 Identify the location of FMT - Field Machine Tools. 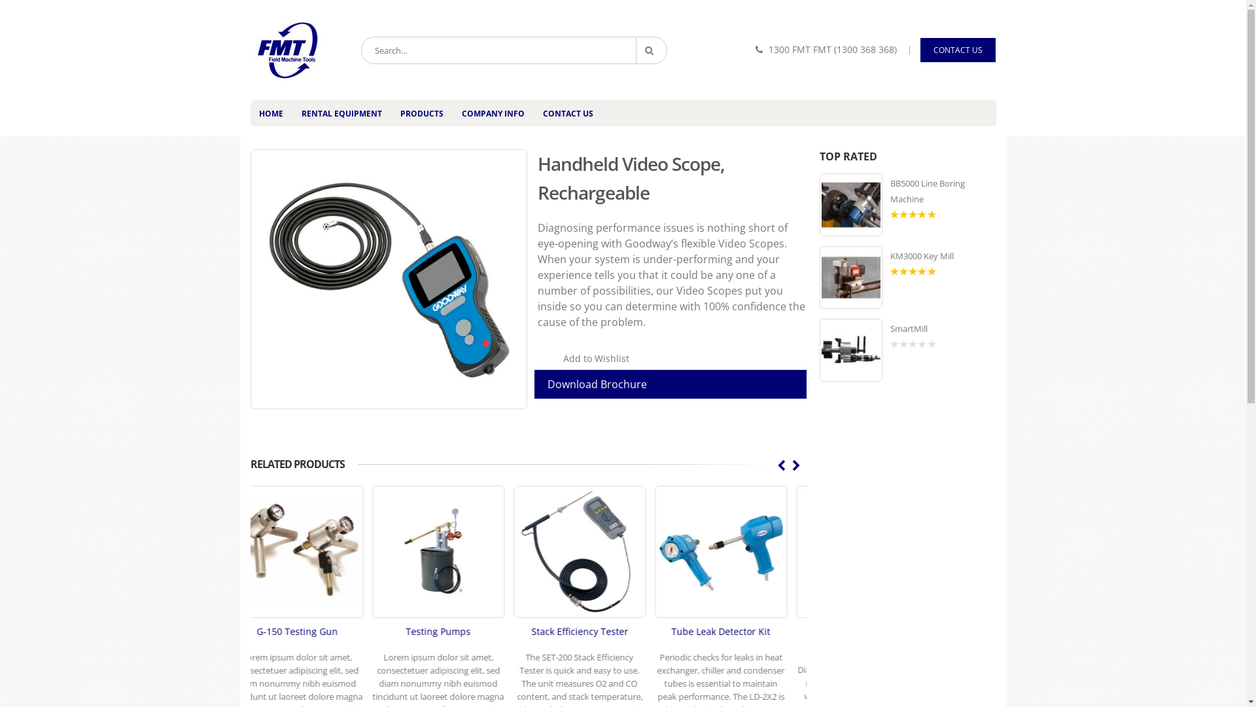
(288, 50).